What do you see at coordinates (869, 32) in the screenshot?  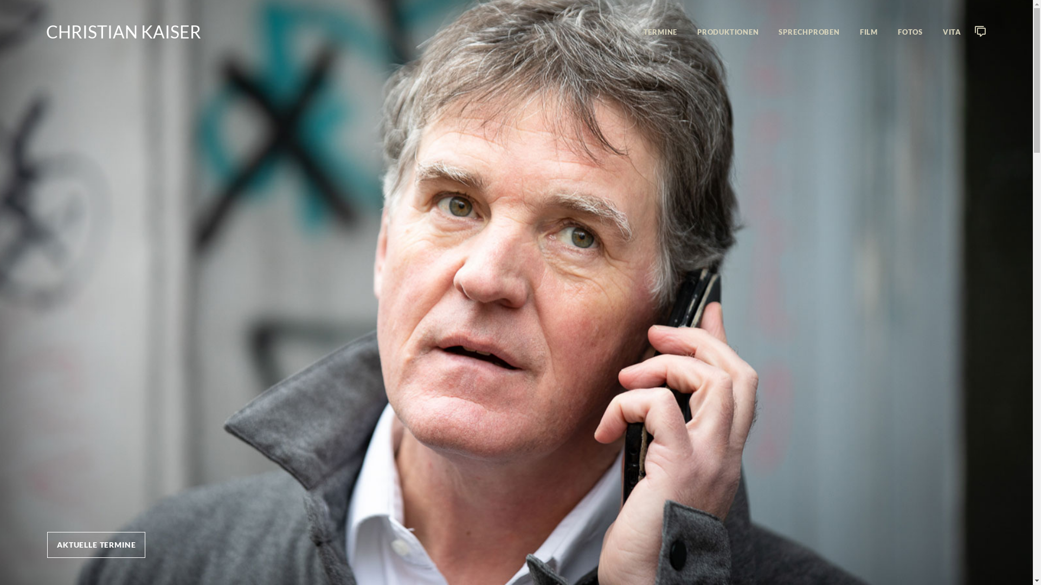 I see `FILM` at bounding box center [869, 32].